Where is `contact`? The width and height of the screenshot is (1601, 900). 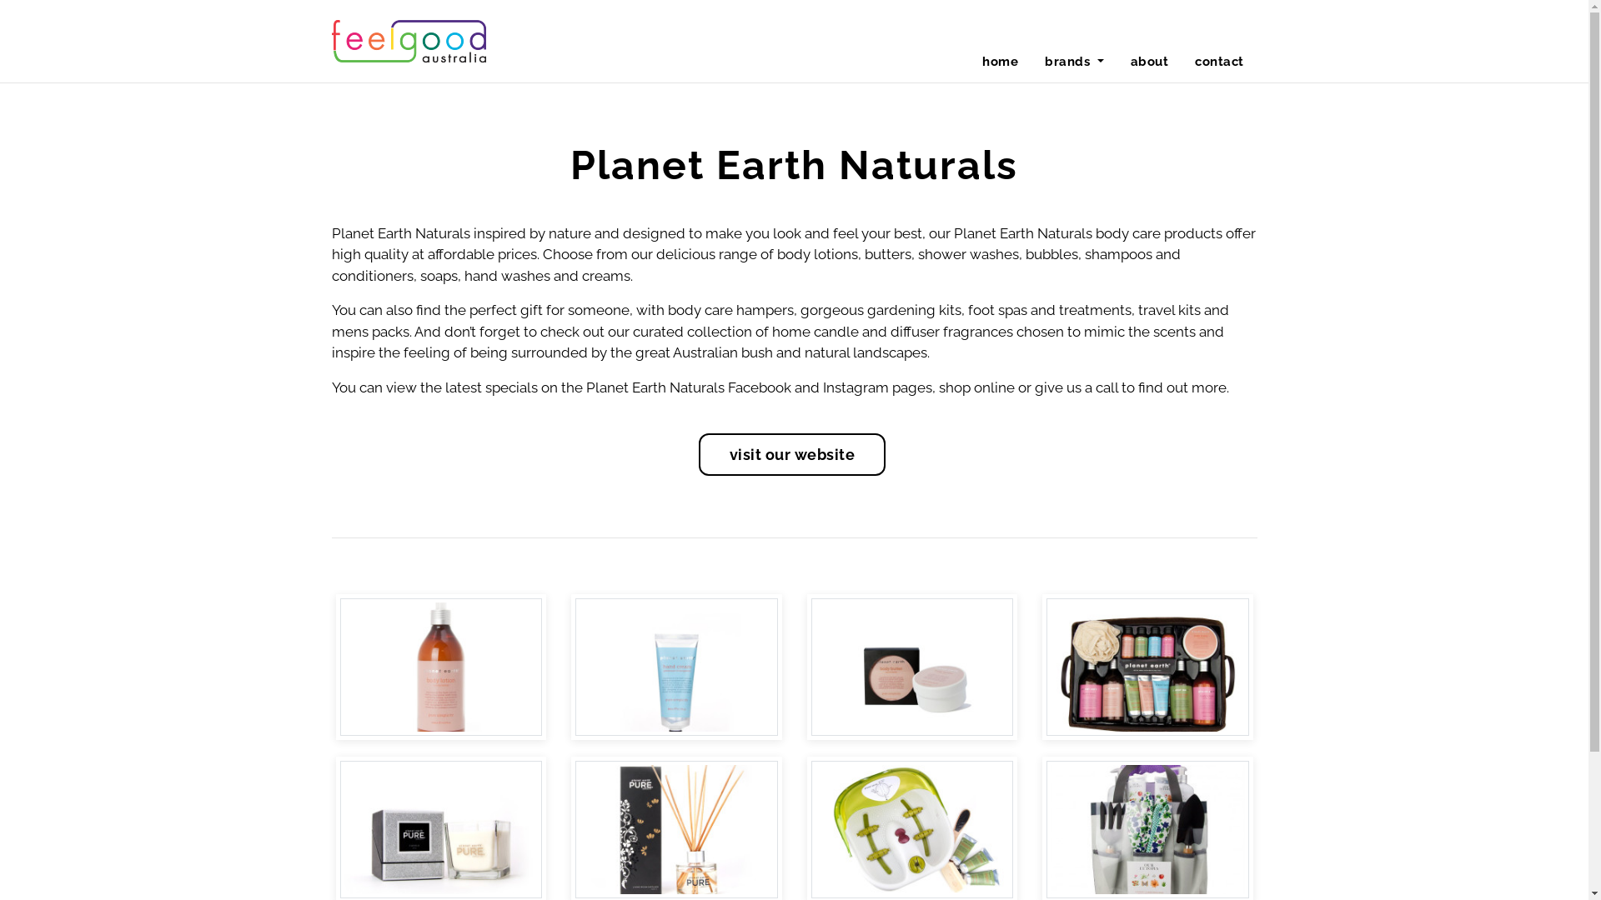
contact is located at coordinates (1219, 62).